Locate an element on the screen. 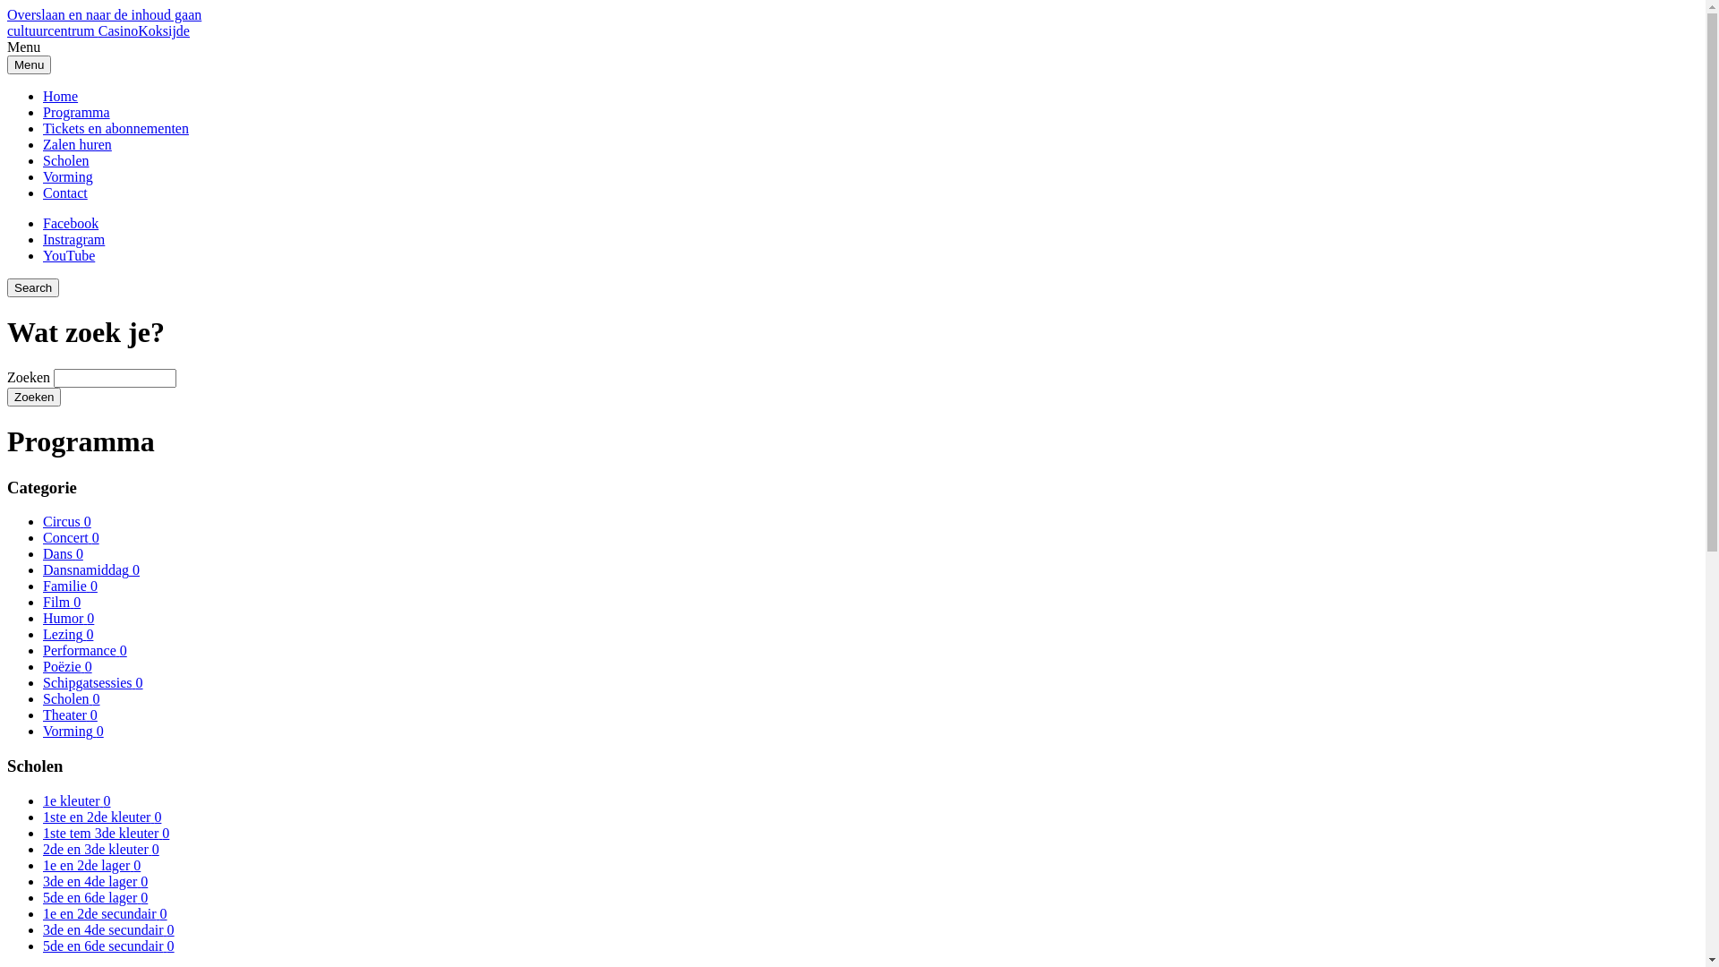  1ste tem 3de kleuter 0 is located at coordinates (106, 833).